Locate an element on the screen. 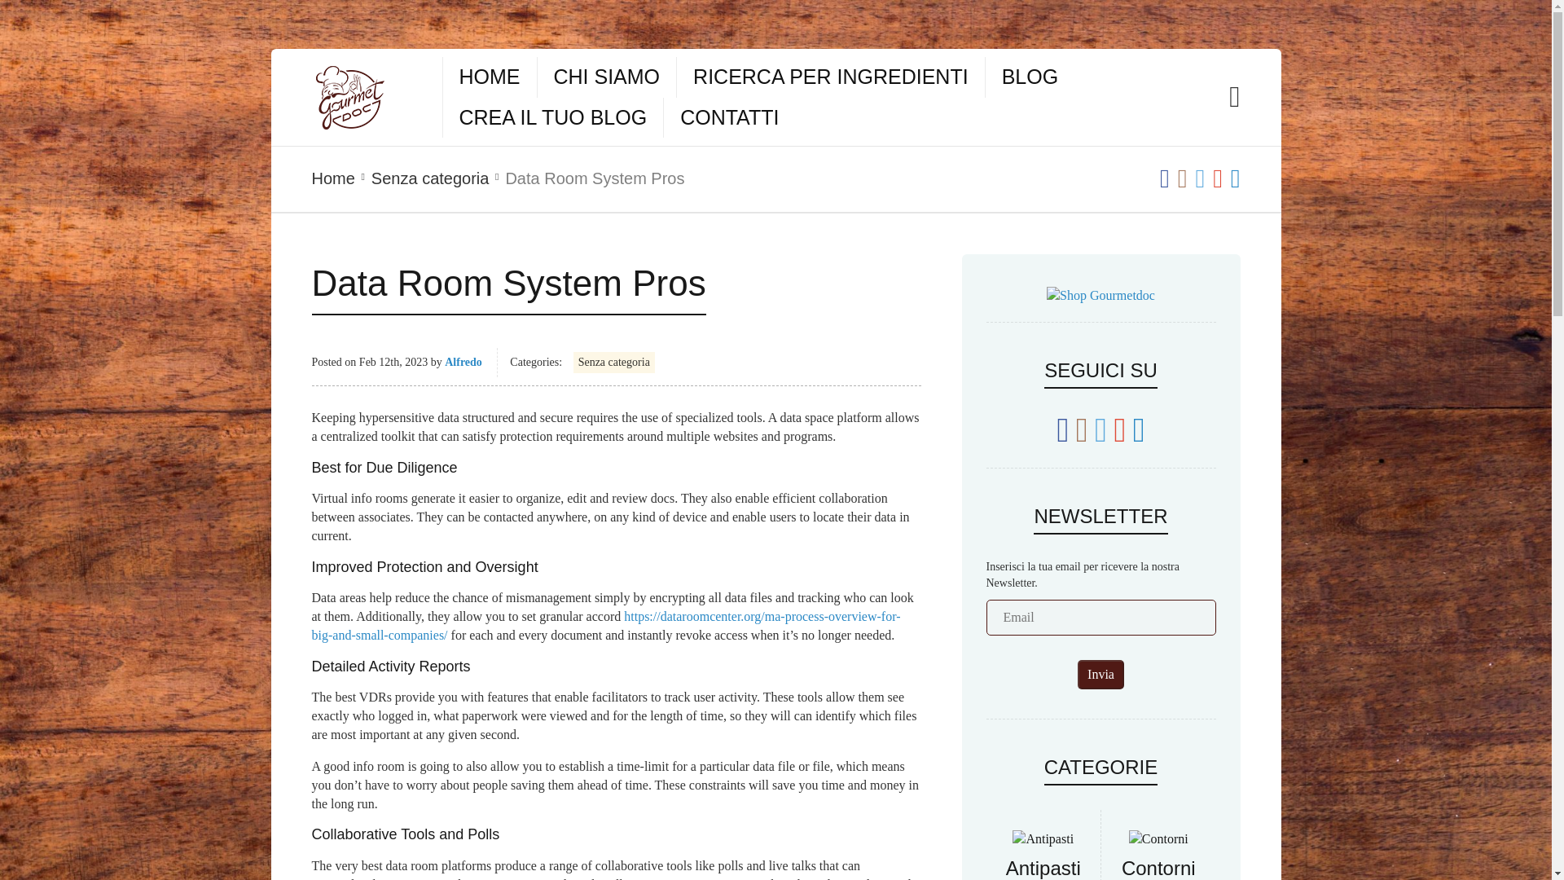 This screenshot has width=1564, height=880. Senza categoria is located at coordinates (614, 362).